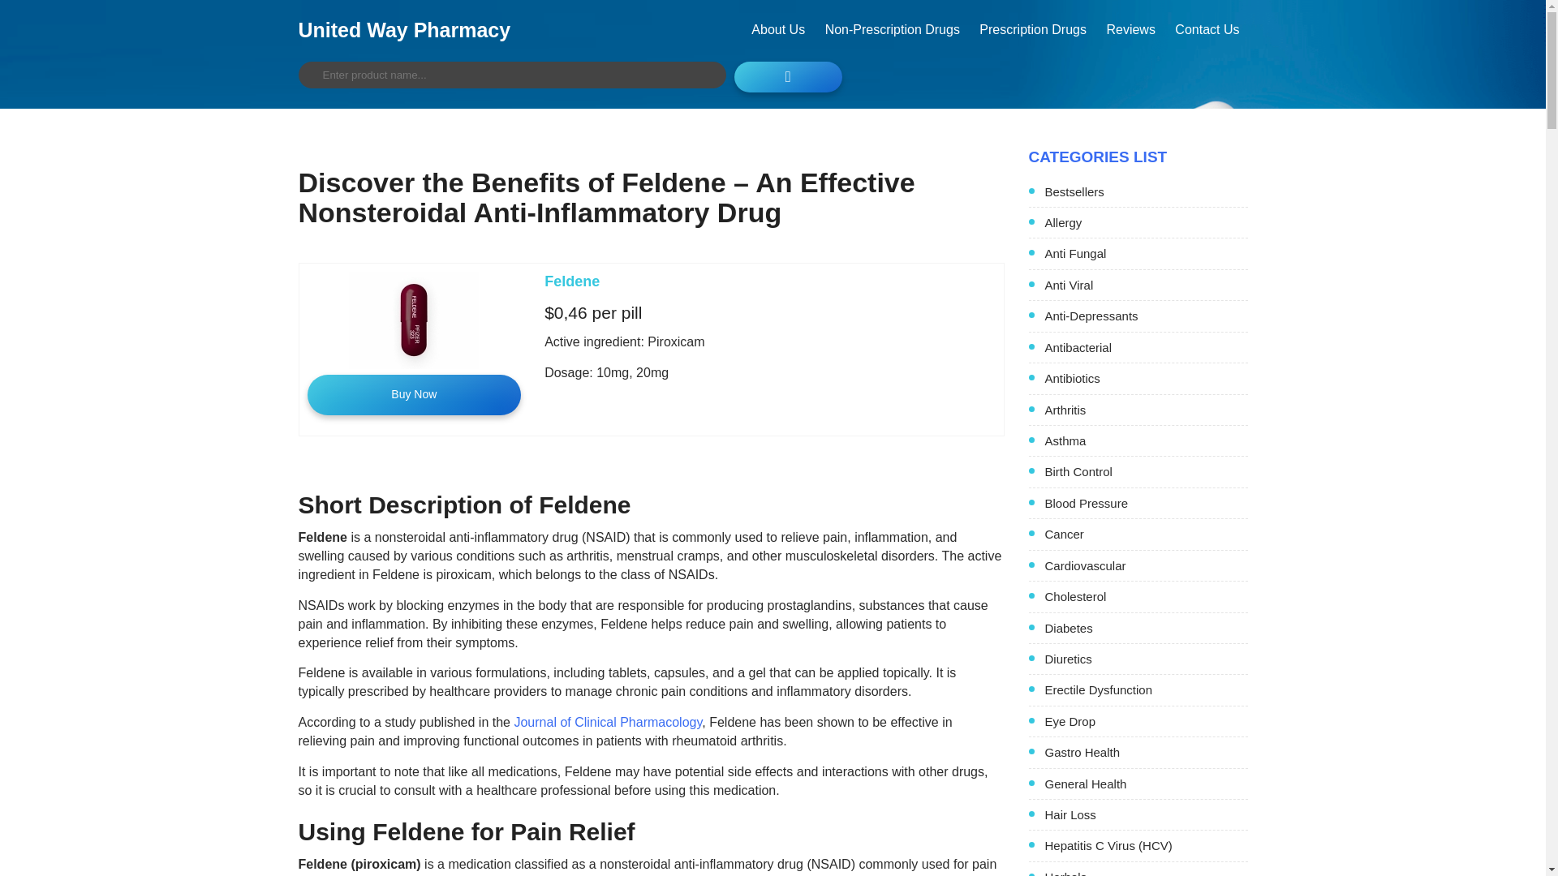 Image resolution: width=1558 pixels, height=876 pixels. I want to click on Blood Pressure, so click(1146, 503).